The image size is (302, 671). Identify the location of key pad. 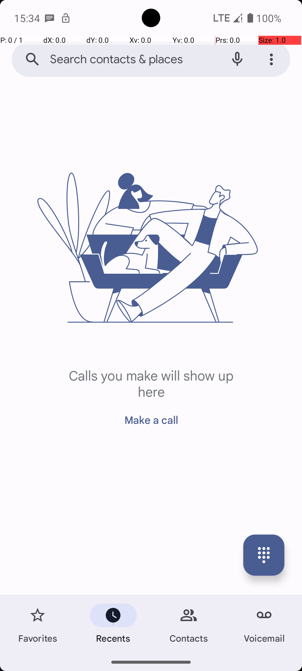
(264, 555).